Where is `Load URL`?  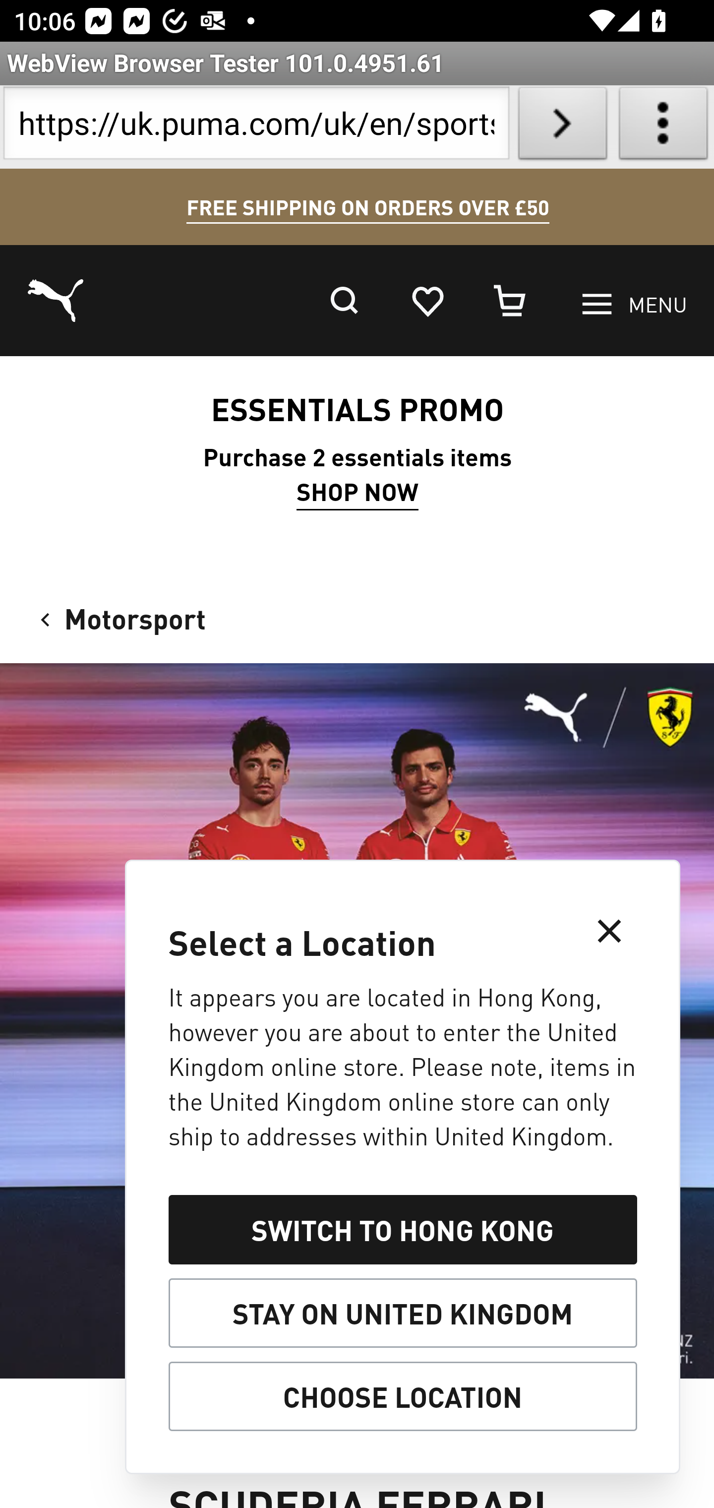 Load URL is located at coordinates (562, 127).